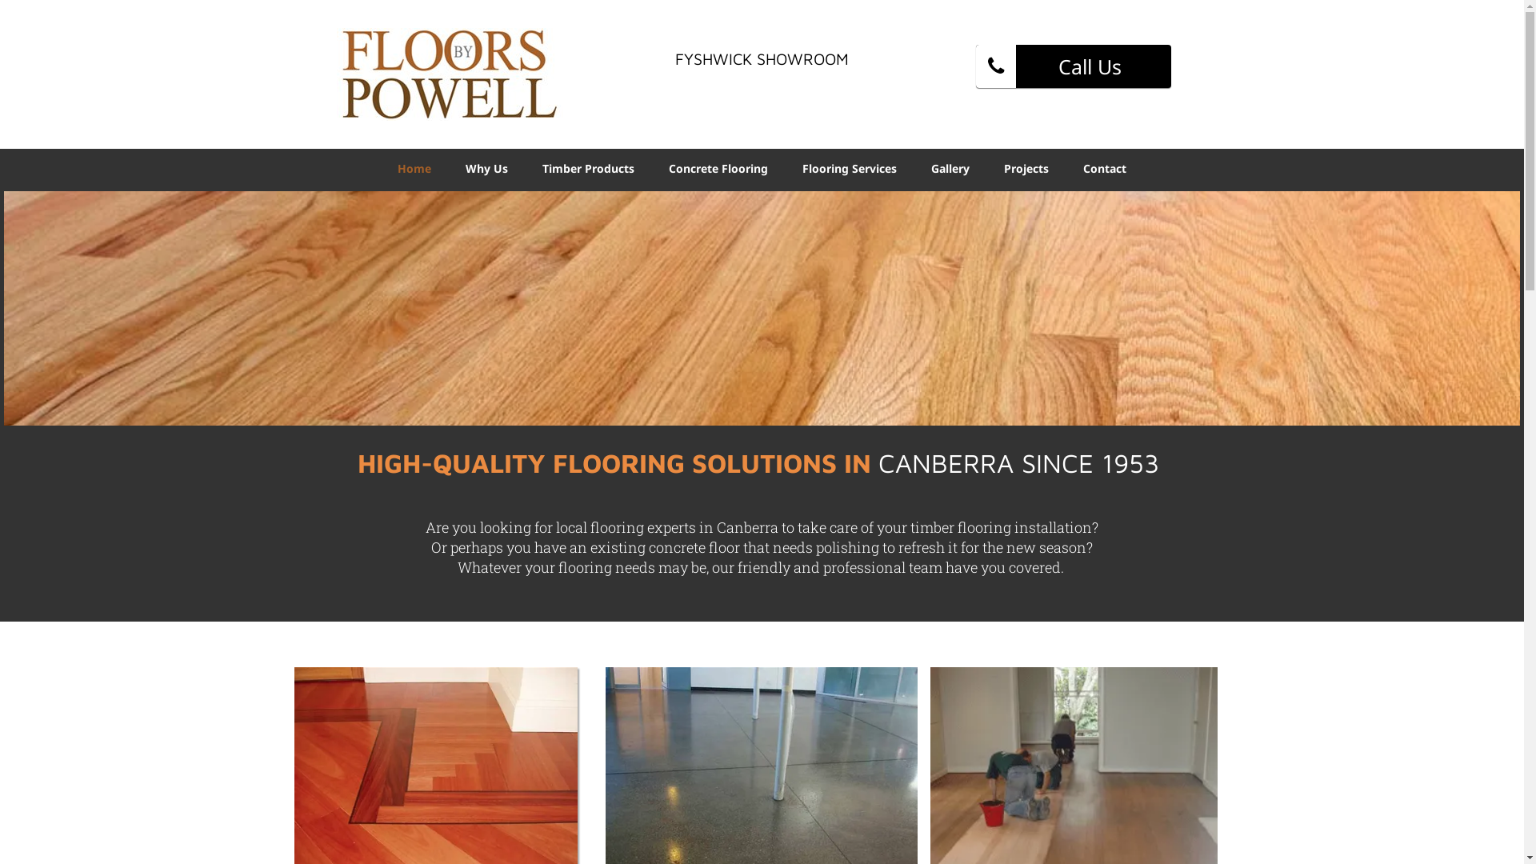 This screenshot has width=1536, height=864. I want to click on Home, so click(414, 168).